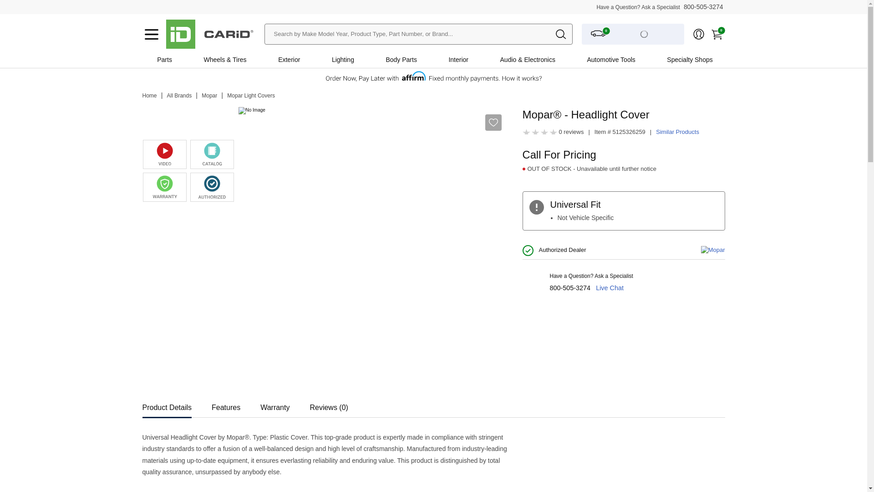 Image resolution: width=874 pixels, height=492 pixels. What do you see at coordinates (209, 96) in the screenshot?
I see `Mopar` at bounding box center [209, 96].